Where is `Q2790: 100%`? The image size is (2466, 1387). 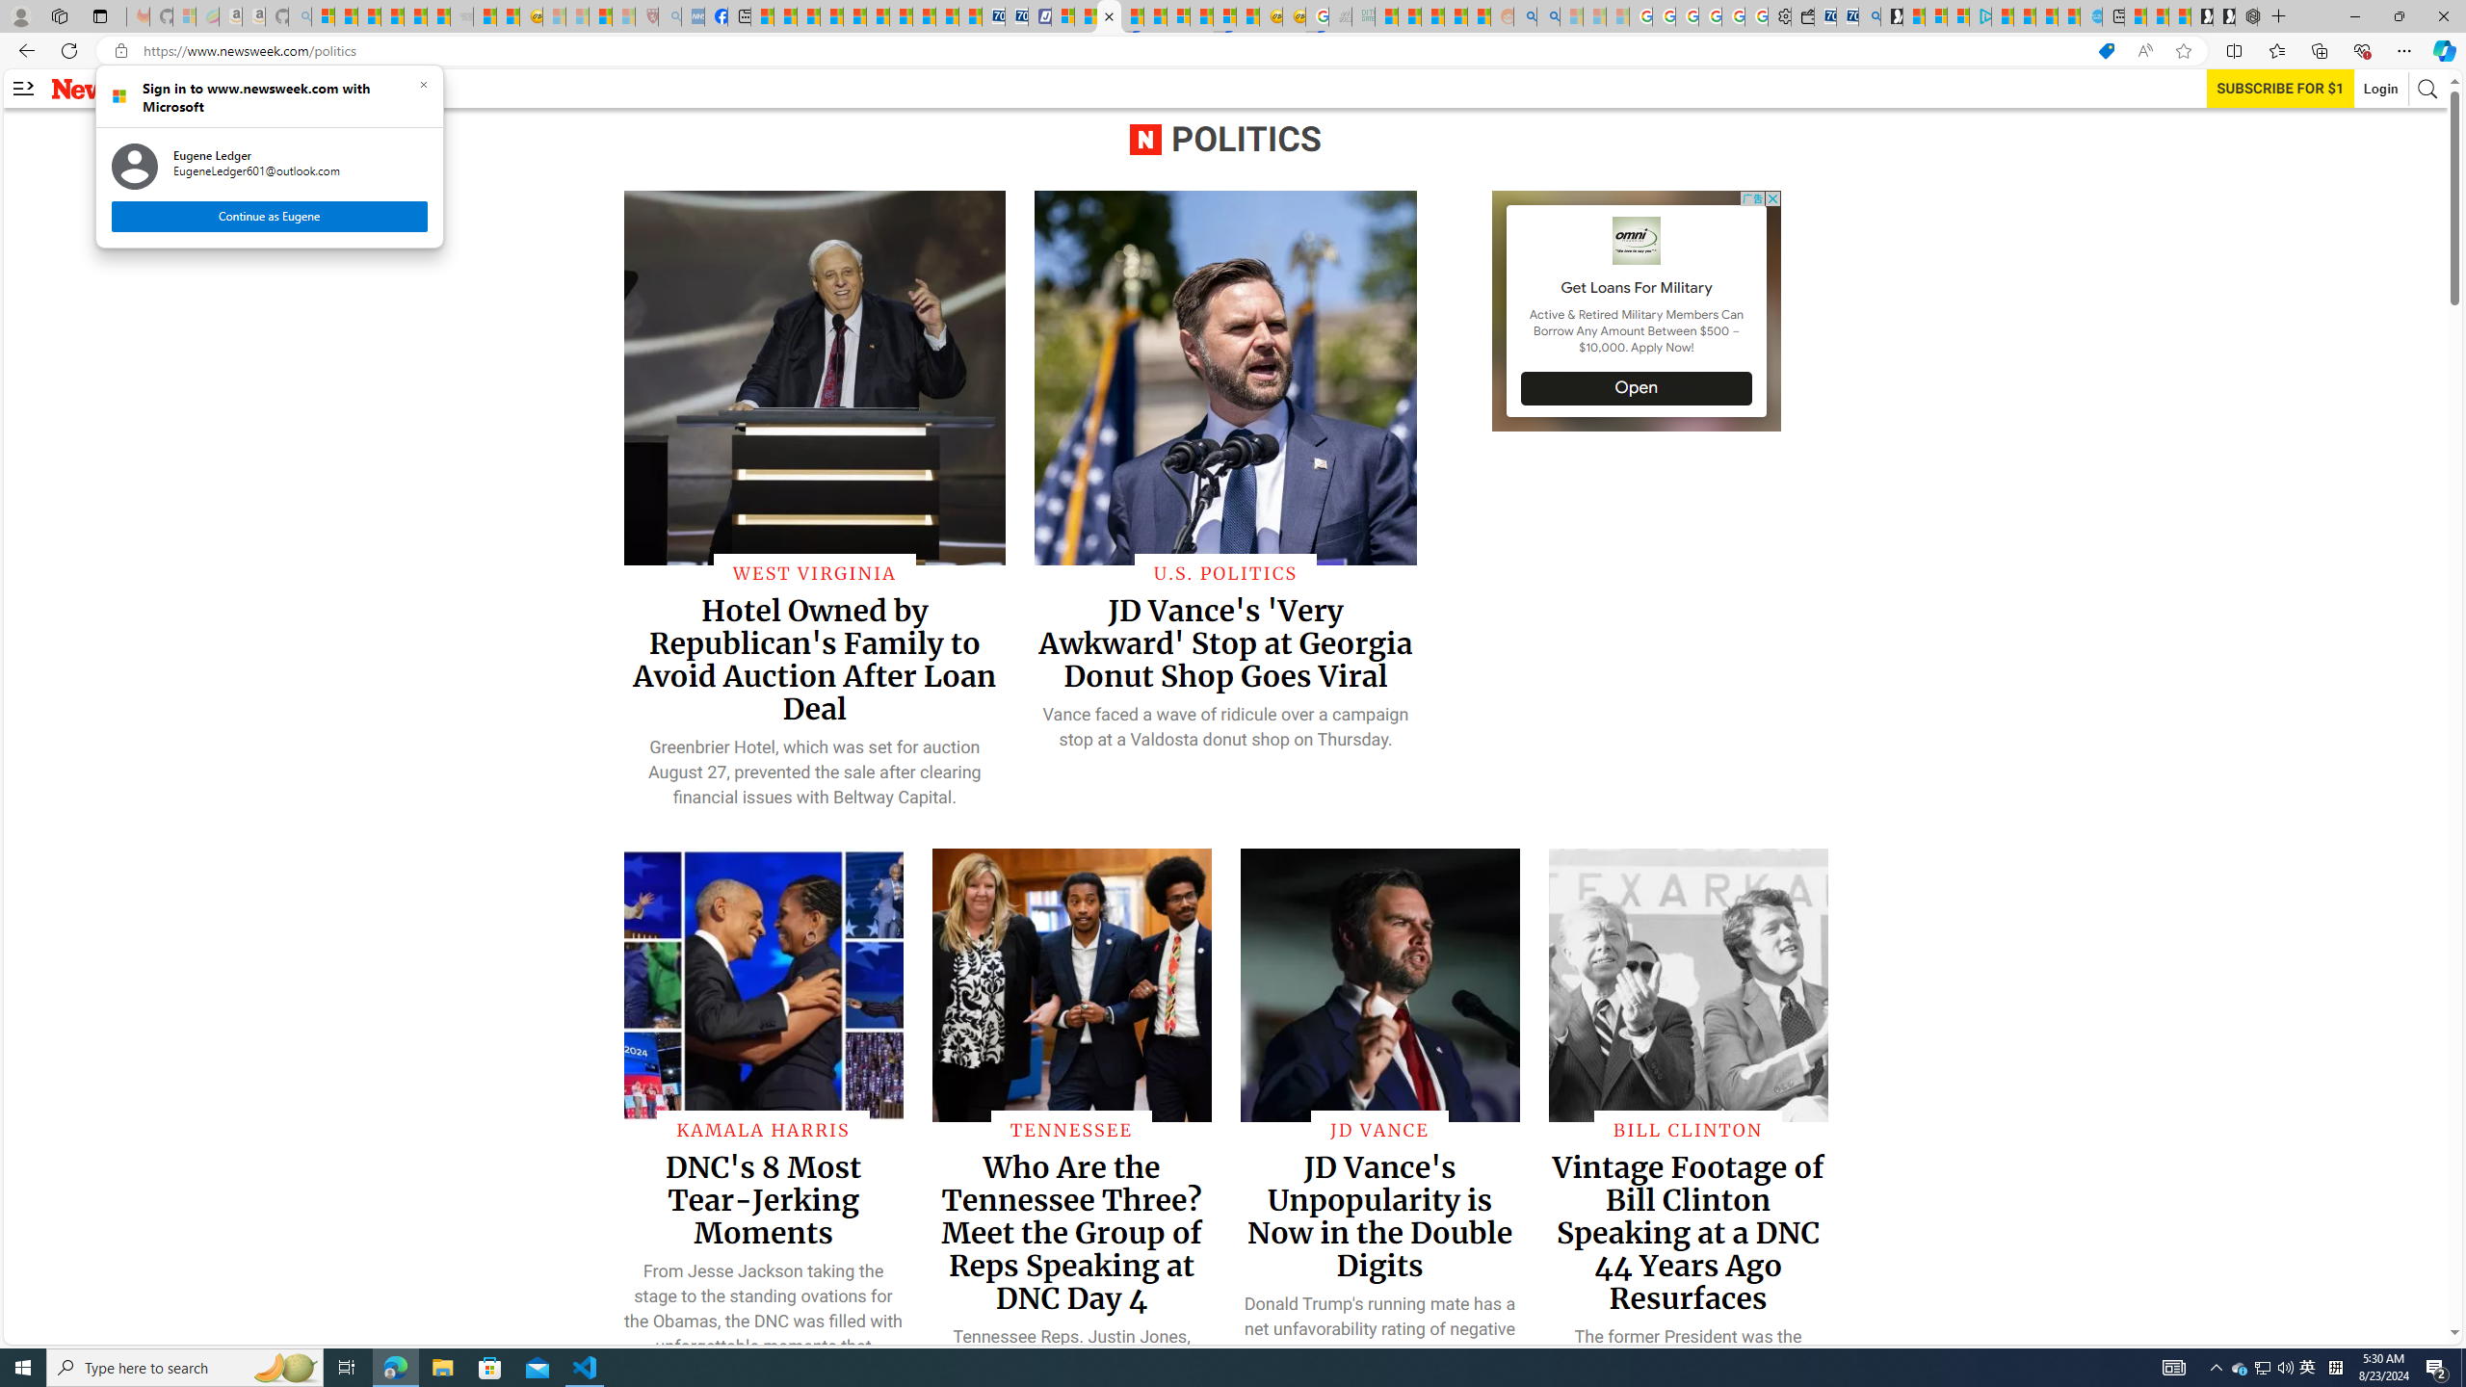 Q2790: 100% is located at coordinates (2285, 1368).